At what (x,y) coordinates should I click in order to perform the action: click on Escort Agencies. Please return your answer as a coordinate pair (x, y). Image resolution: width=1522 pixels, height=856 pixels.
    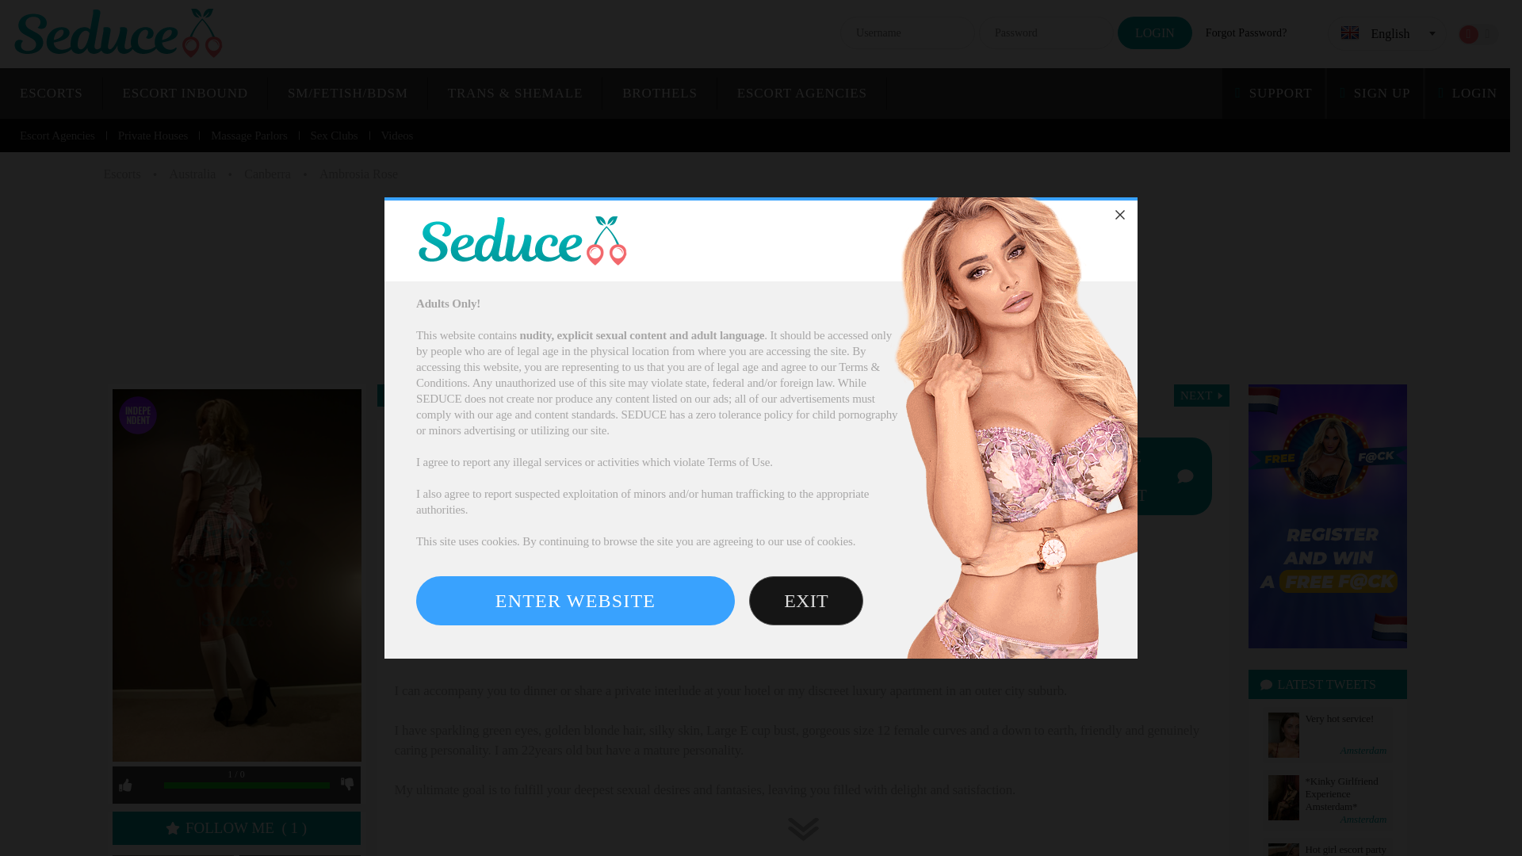
    Looking at the image, I should click on (57, 136).